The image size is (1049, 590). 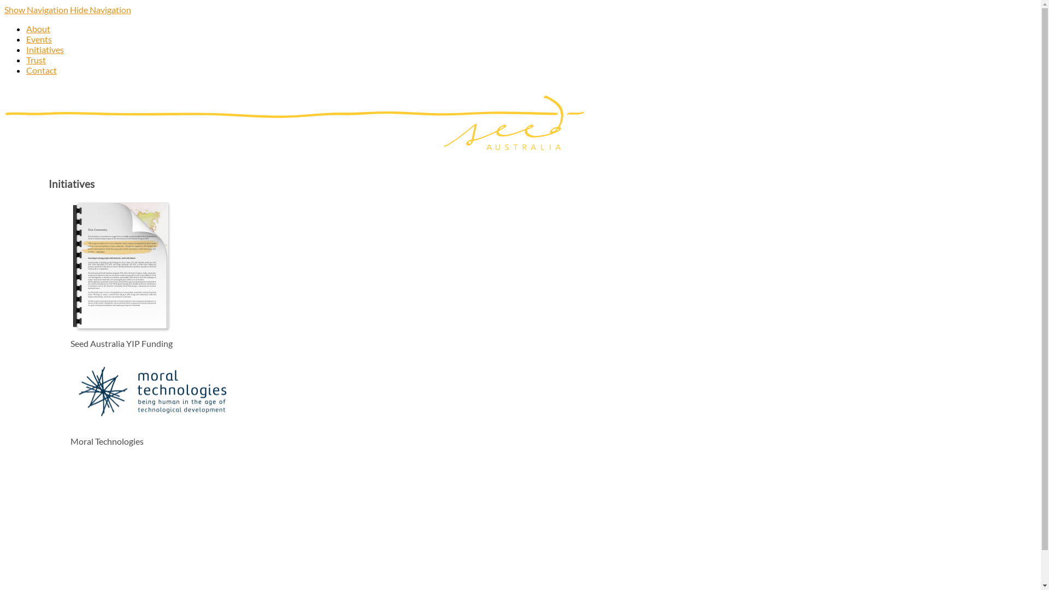 I want to click on Initiatives, so click(x=45, y=49).